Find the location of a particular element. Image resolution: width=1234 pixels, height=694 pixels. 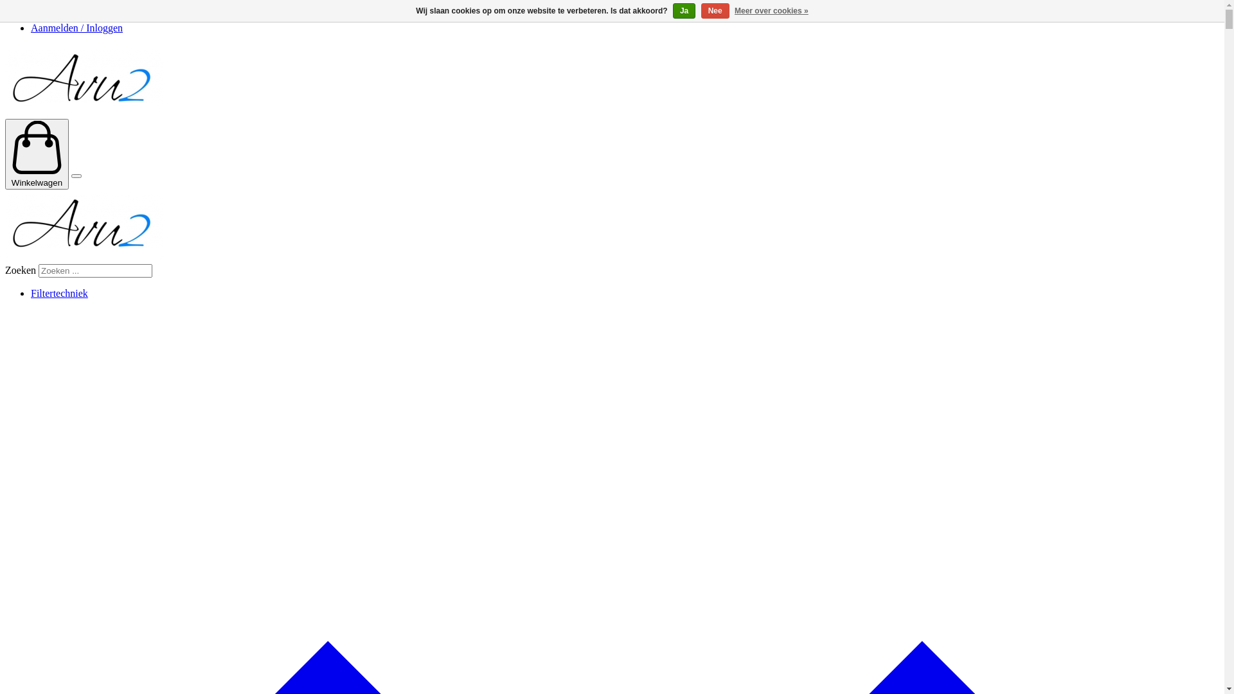

Winkelwagen in-/uitschakelen Winkelwagen is located at coordinates (37, 154).